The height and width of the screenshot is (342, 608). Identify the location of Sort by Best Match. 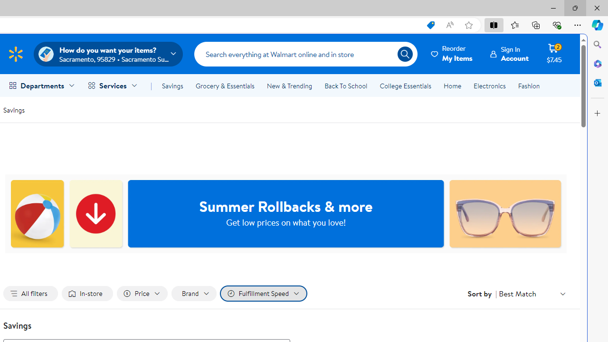
(532, 294).